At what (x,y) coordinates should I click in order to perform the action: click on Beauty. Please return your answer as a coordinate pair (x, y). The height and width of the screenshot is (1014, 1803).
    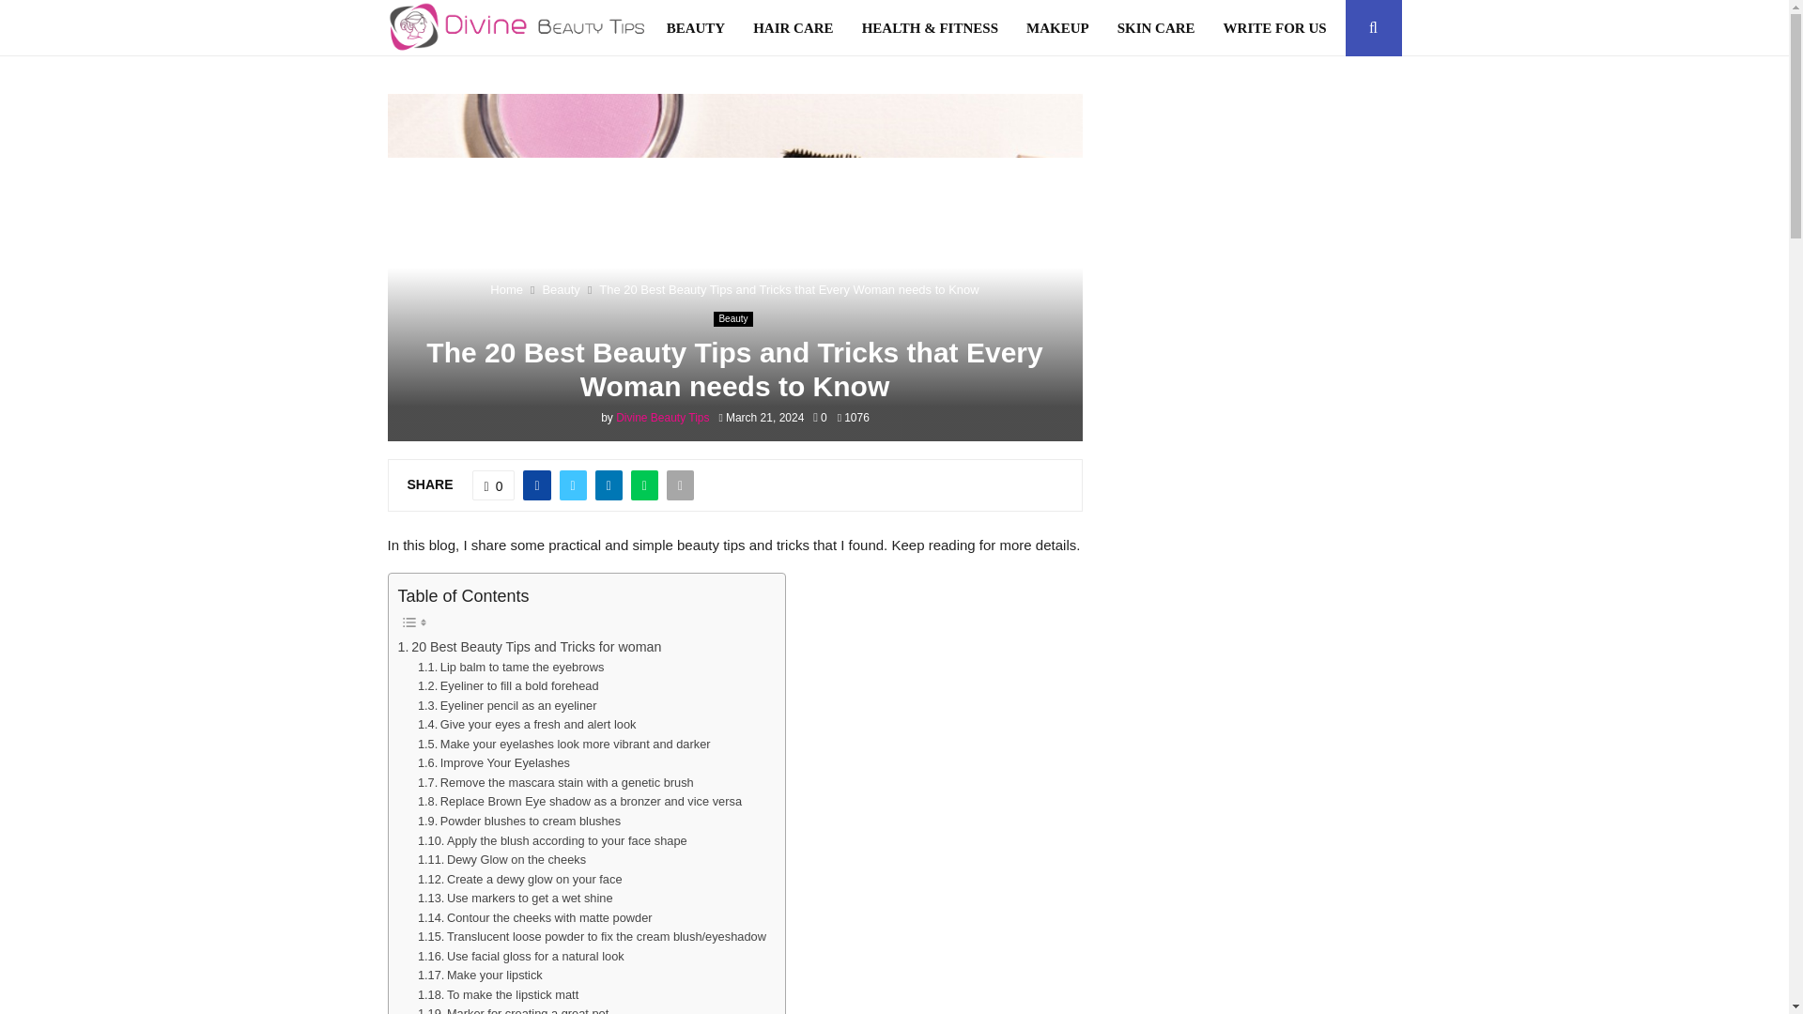
    Looking at the image, I should click on (732, 318).